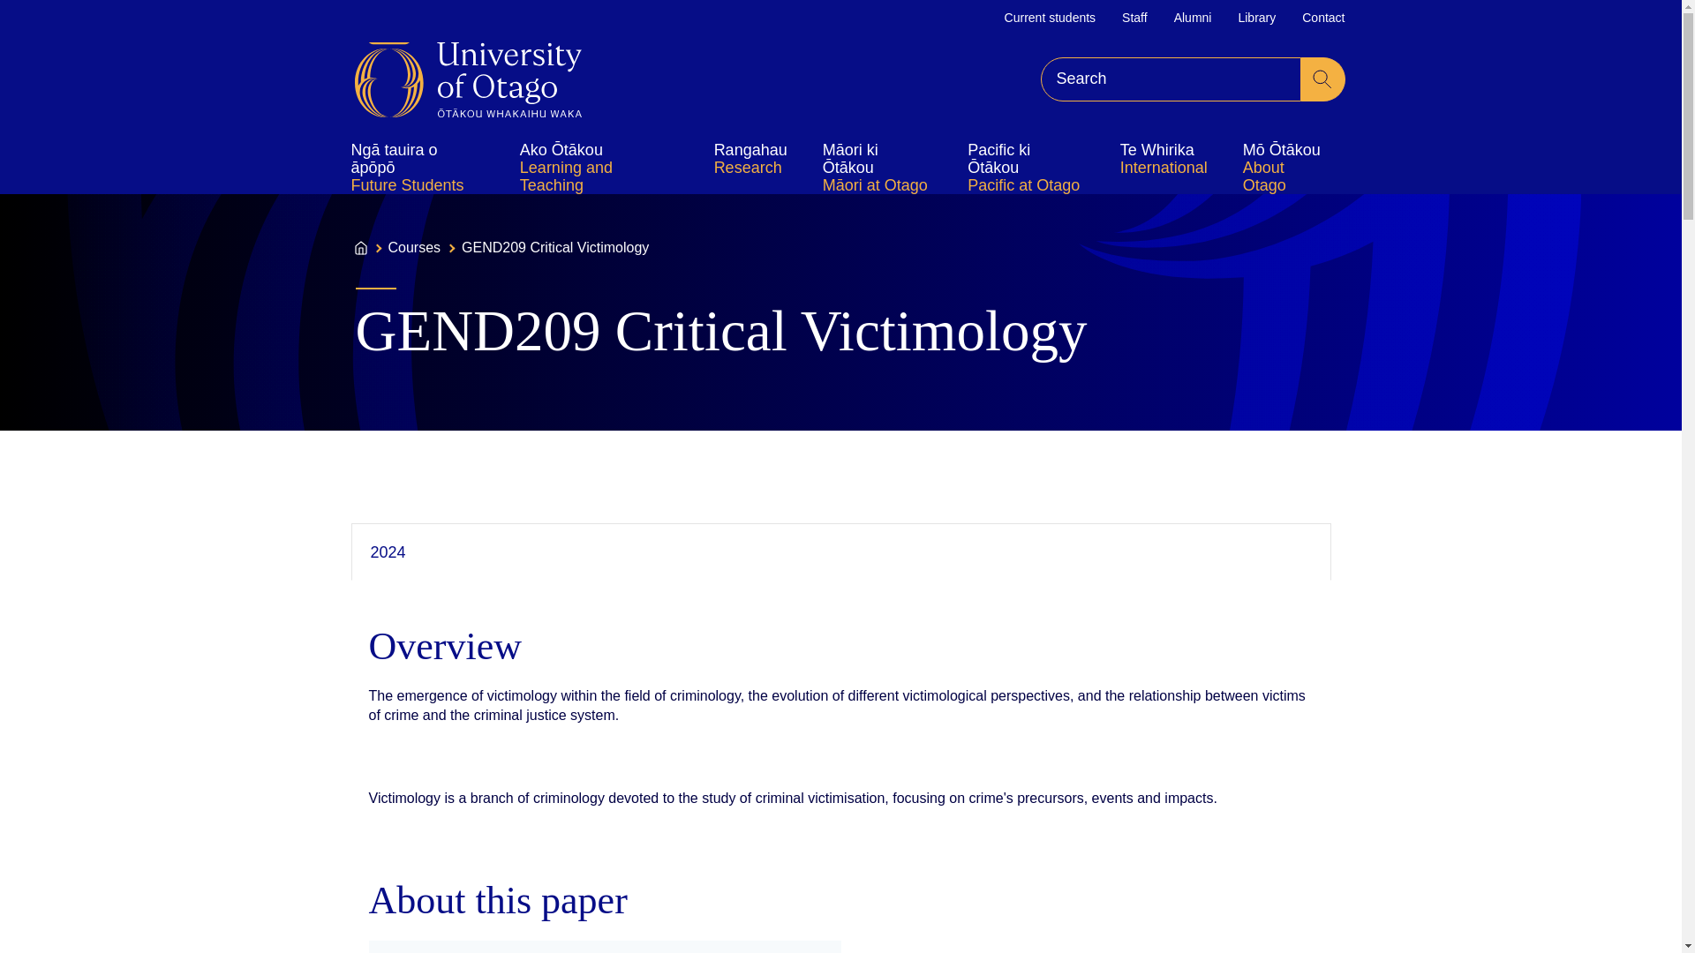 The height and width of the screenshot is (953, 1695). What do you see at coordinates (1322, 18) in the screenshot?
I see `Contact` at bounding box center [1322, 18].